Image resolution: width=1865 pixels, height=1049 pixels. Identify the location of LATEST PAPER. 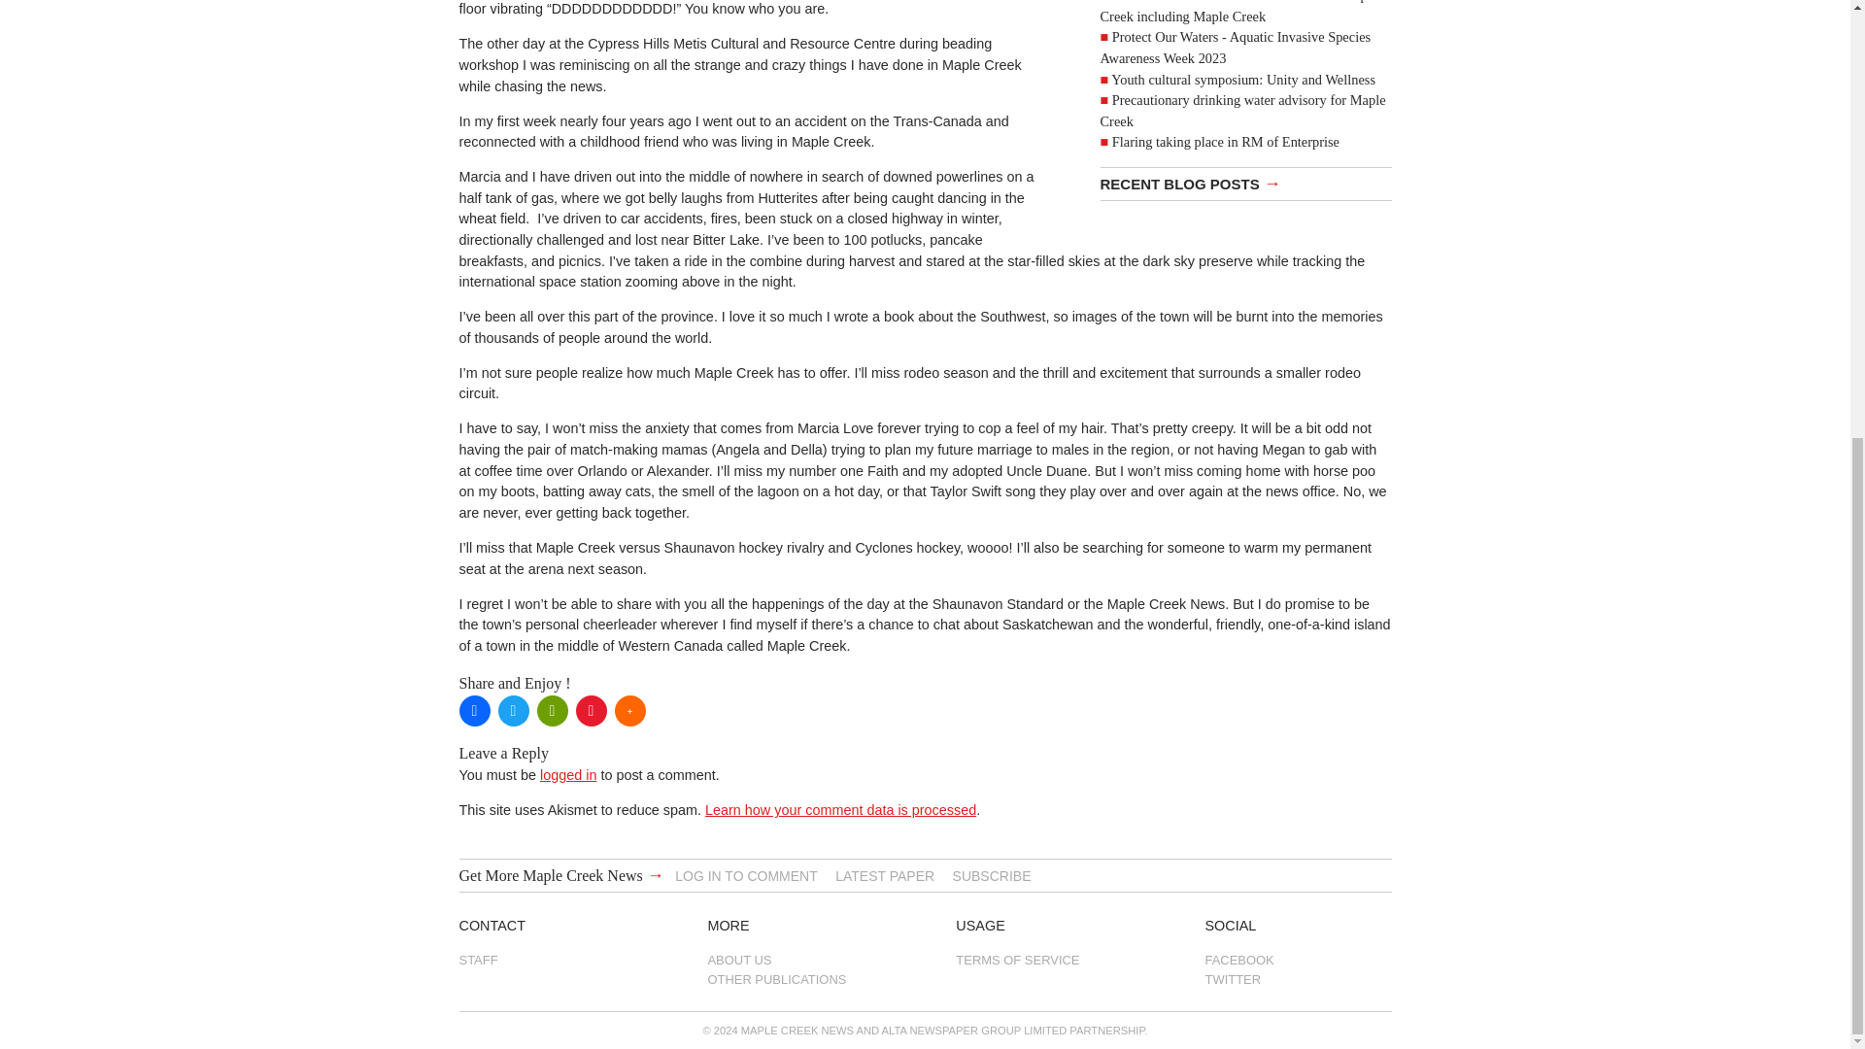
(884, 876).